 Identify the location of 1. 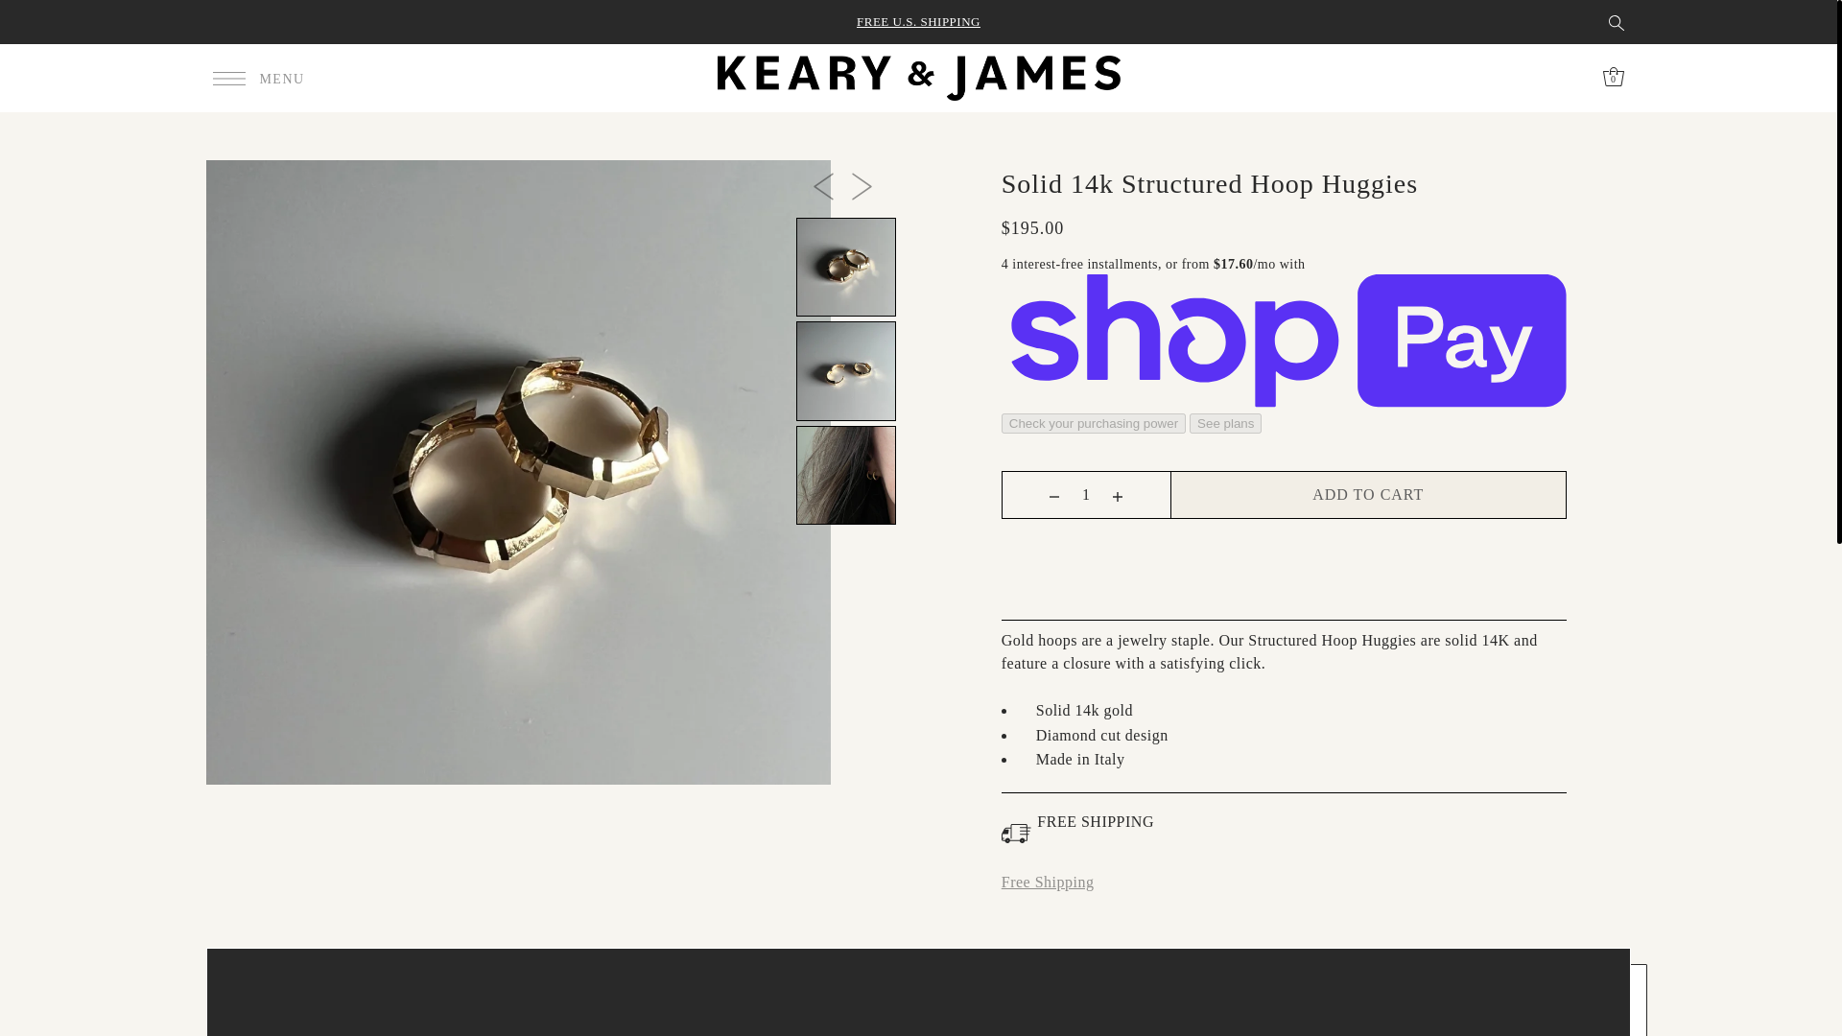
(1086, 495).